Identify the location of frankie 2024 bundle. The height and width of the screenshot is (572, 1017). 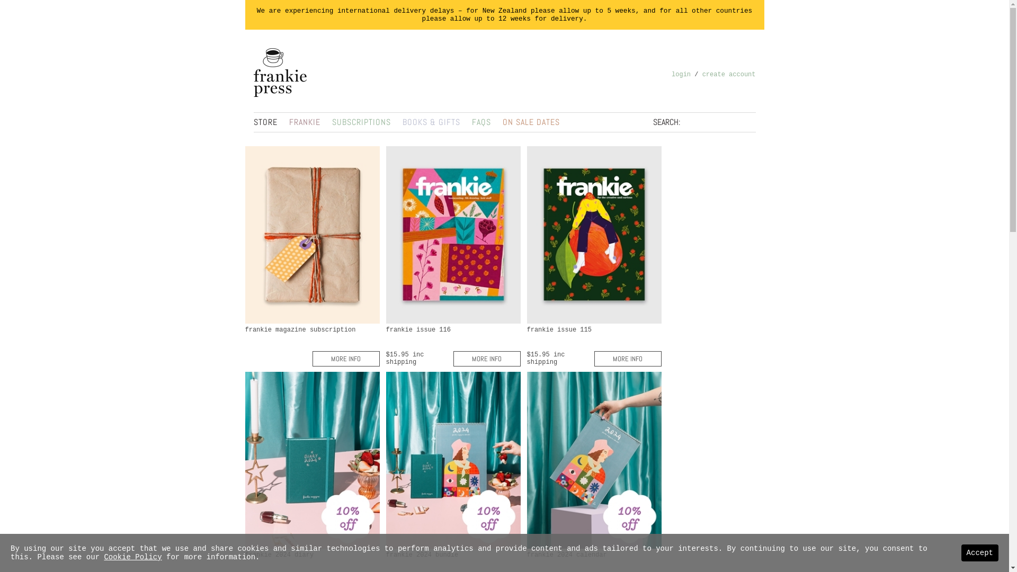
(453, 460).